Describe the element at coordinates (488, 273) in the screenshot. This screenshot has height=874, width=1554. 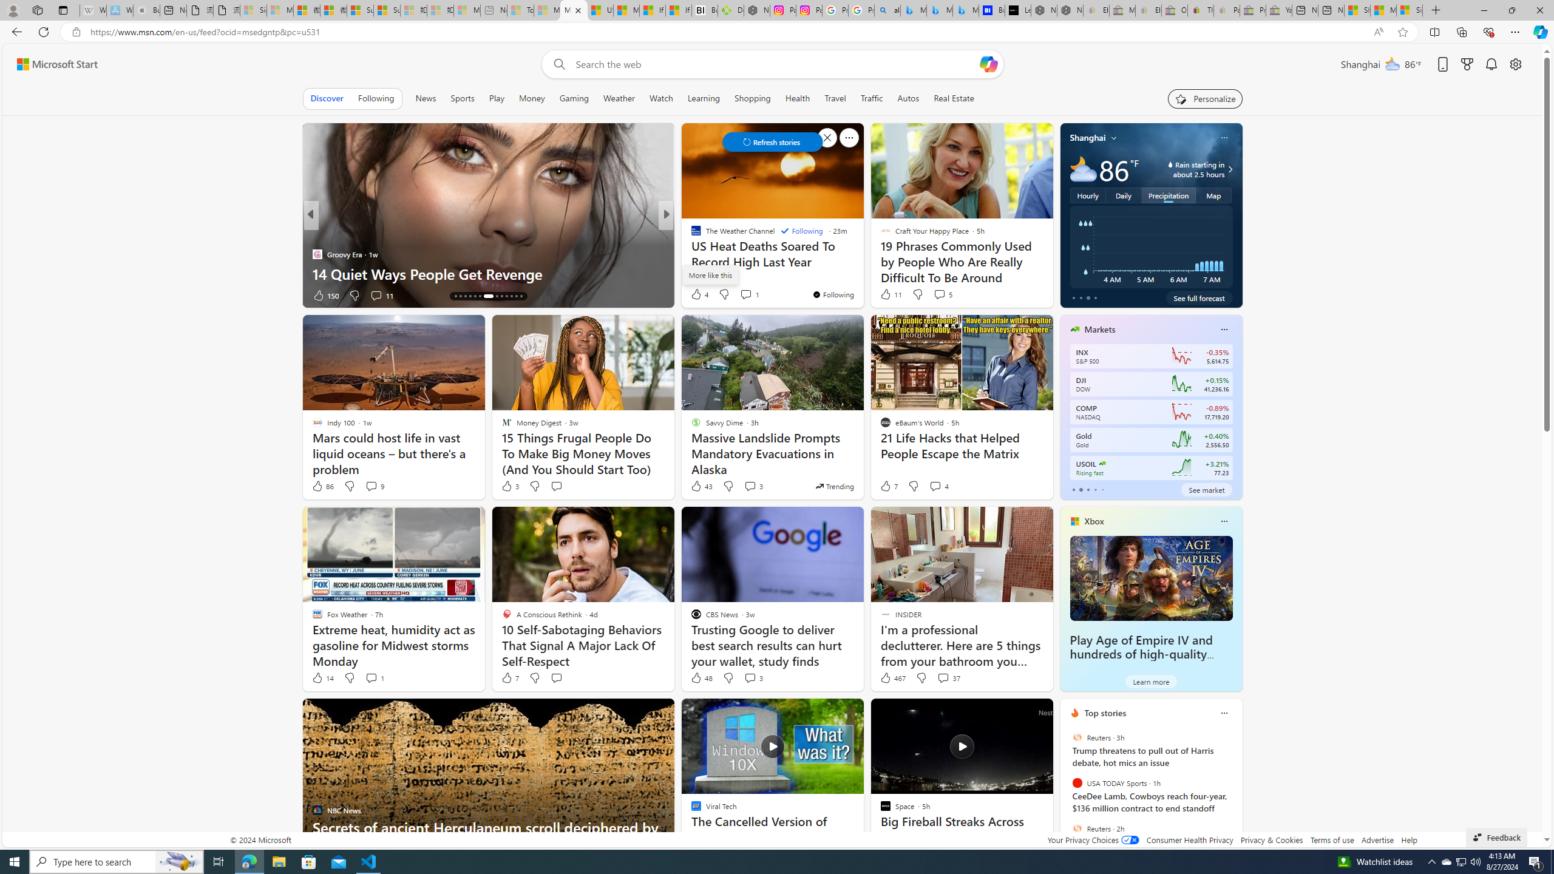
I see `14 Quiet Ways People Get Revenge` at that location.